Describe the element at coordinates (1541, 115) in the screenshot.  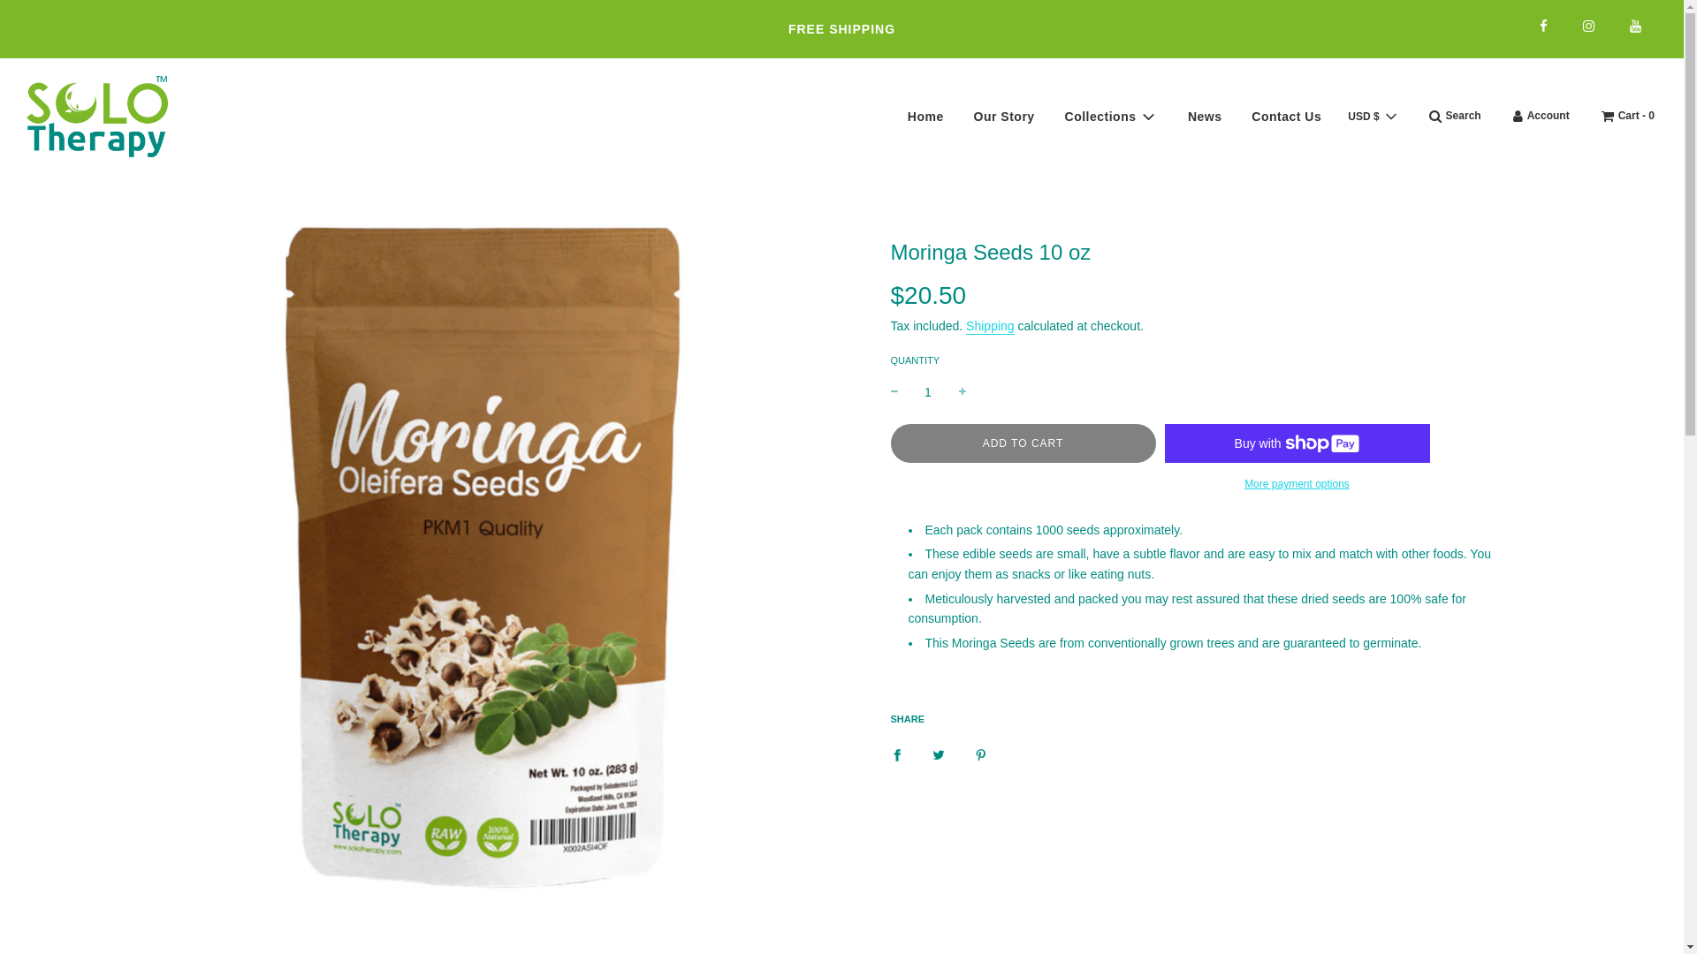
I see `Log in` at that location.